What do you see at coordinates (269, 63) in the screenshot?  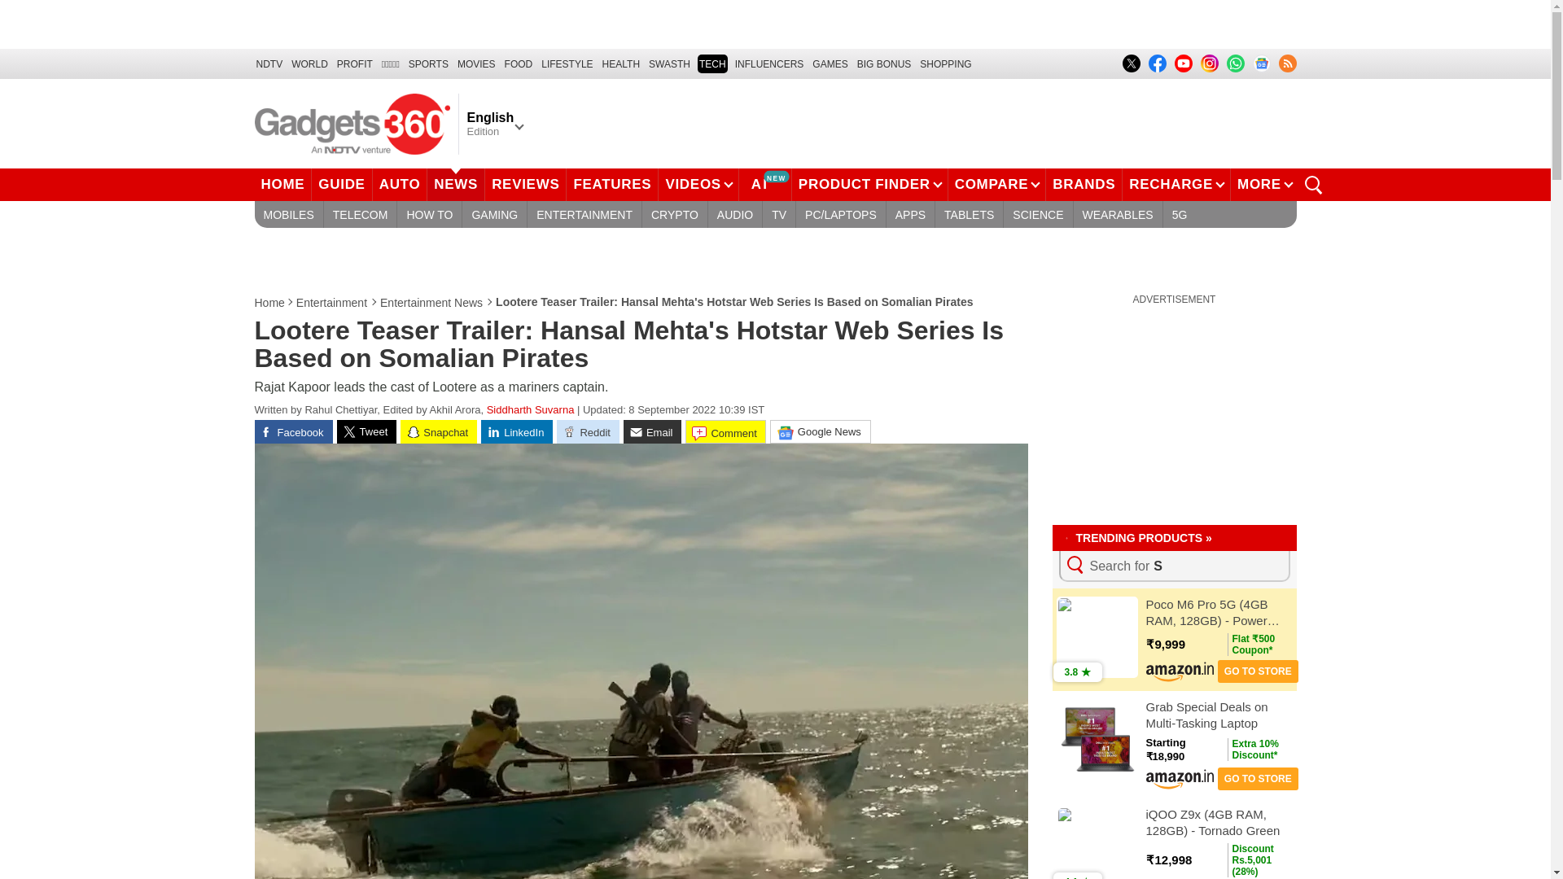 I see `NDTV` at bounding box center [269, 63].